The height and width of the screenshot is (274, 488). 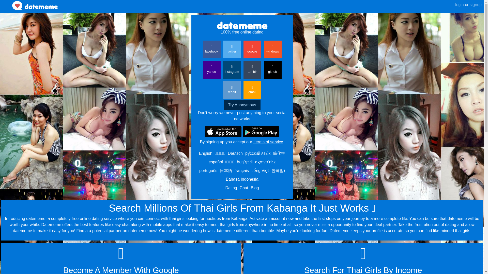 I want to click on email, so click(x=252, y=90).